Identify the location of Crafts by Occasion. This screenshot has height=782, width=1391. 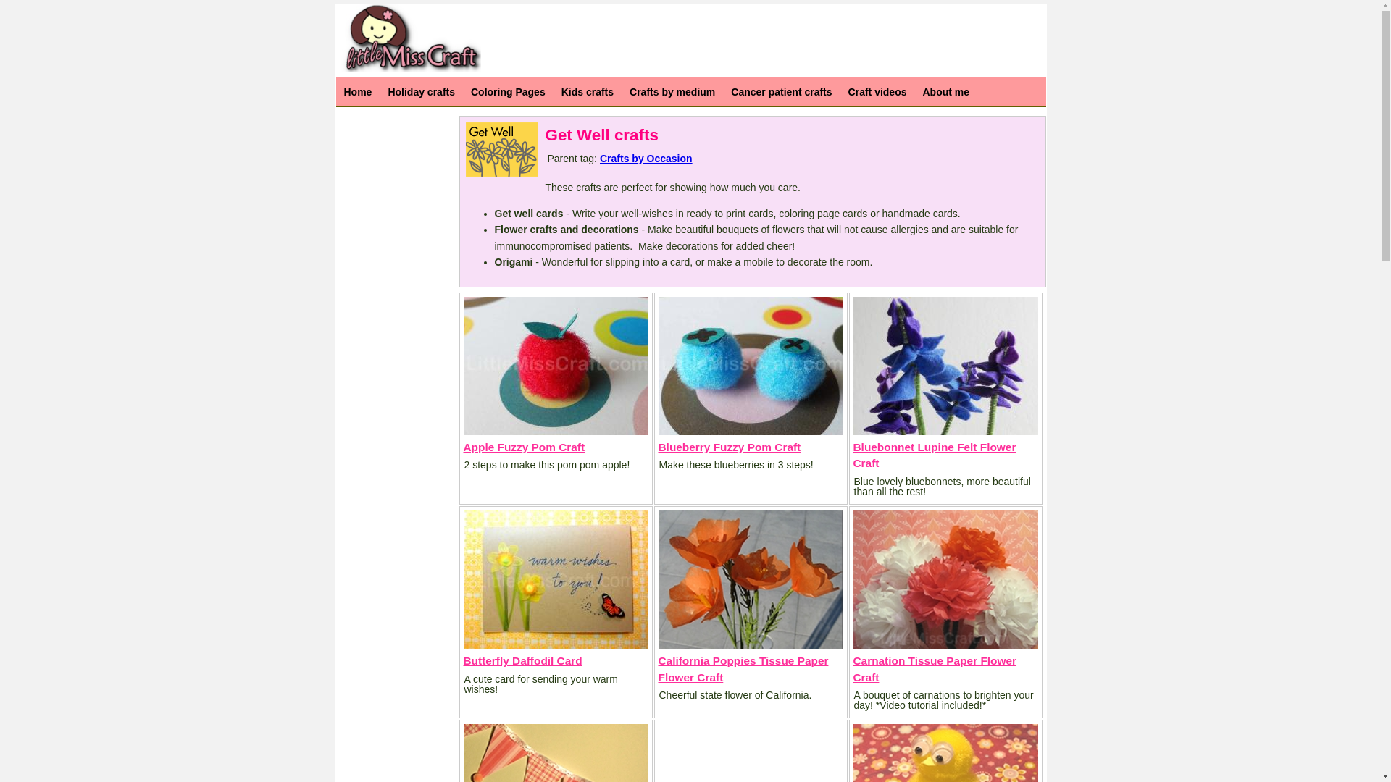
(646, 158).